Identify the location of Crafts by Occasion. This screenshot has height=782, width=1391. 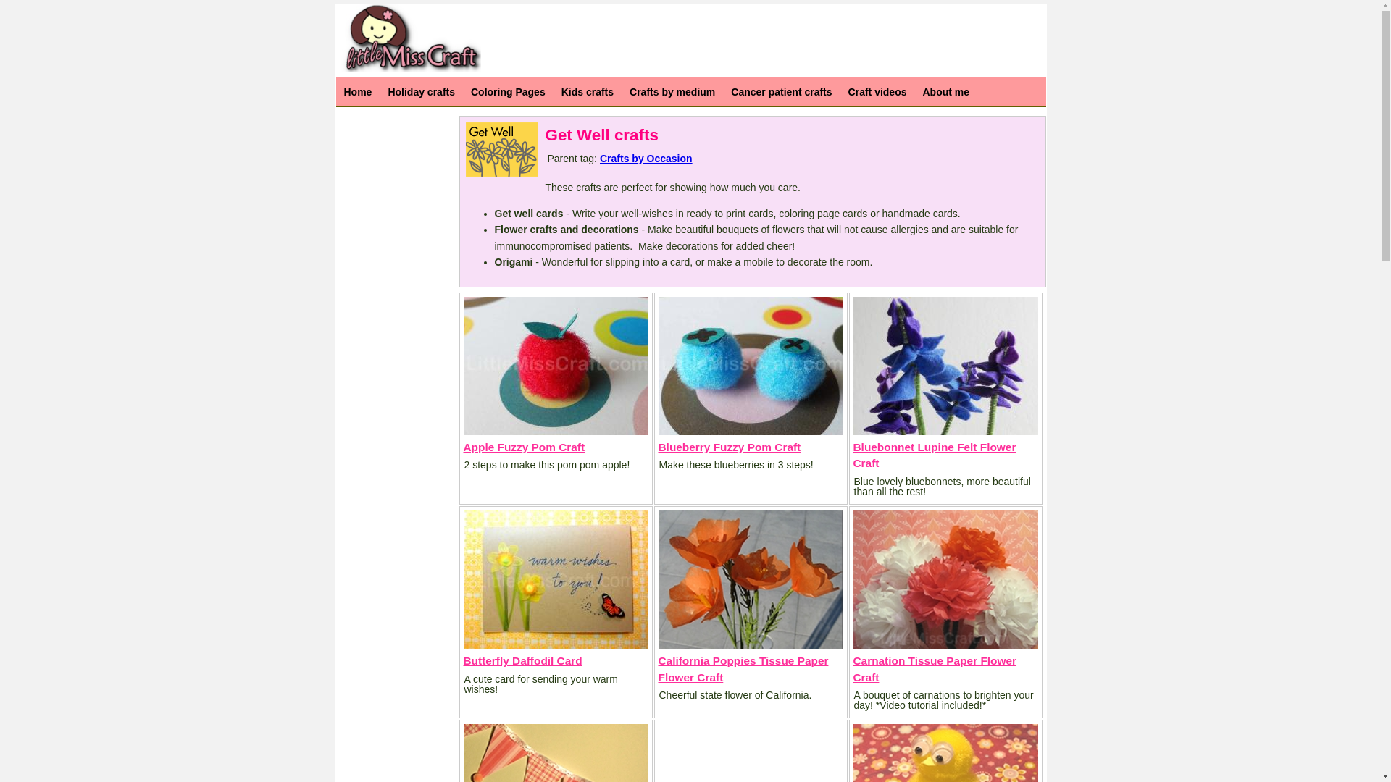
(646, 158).